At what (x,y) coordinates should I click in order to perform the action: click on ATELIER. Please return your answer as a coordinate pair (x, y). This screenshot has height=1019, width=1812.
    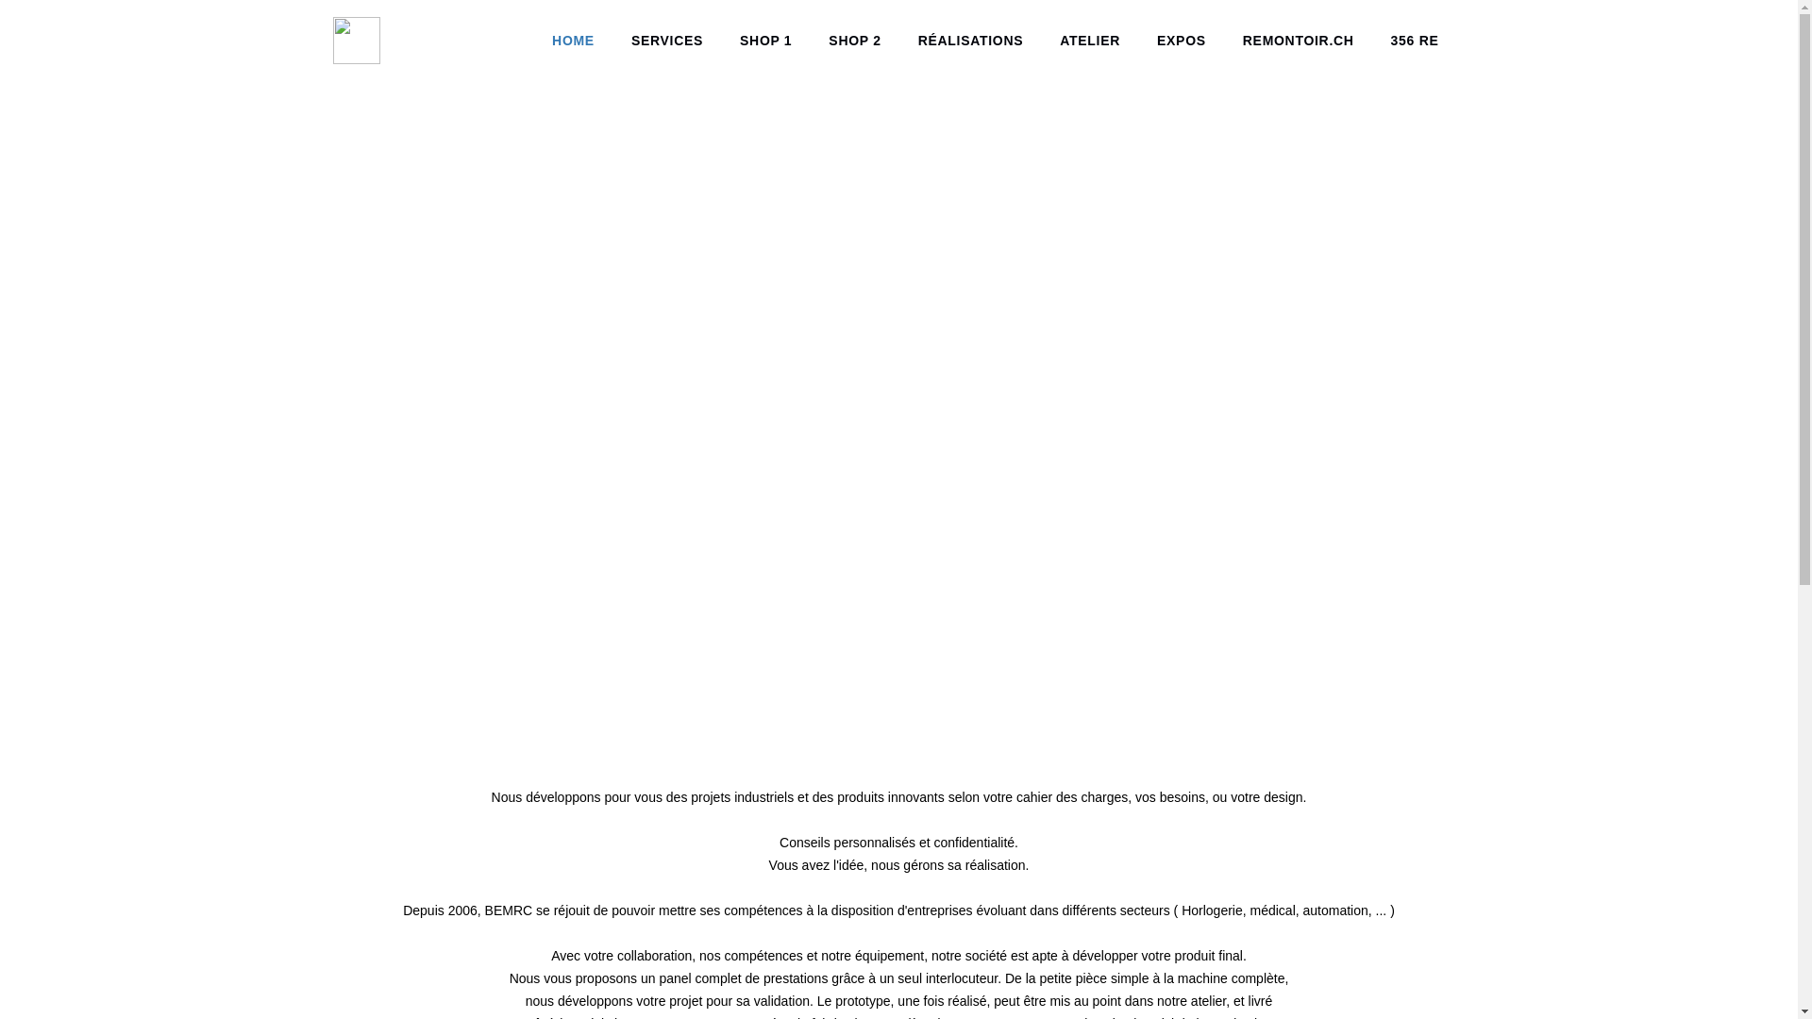
    Looking at the image, I should click on (1090, 42).